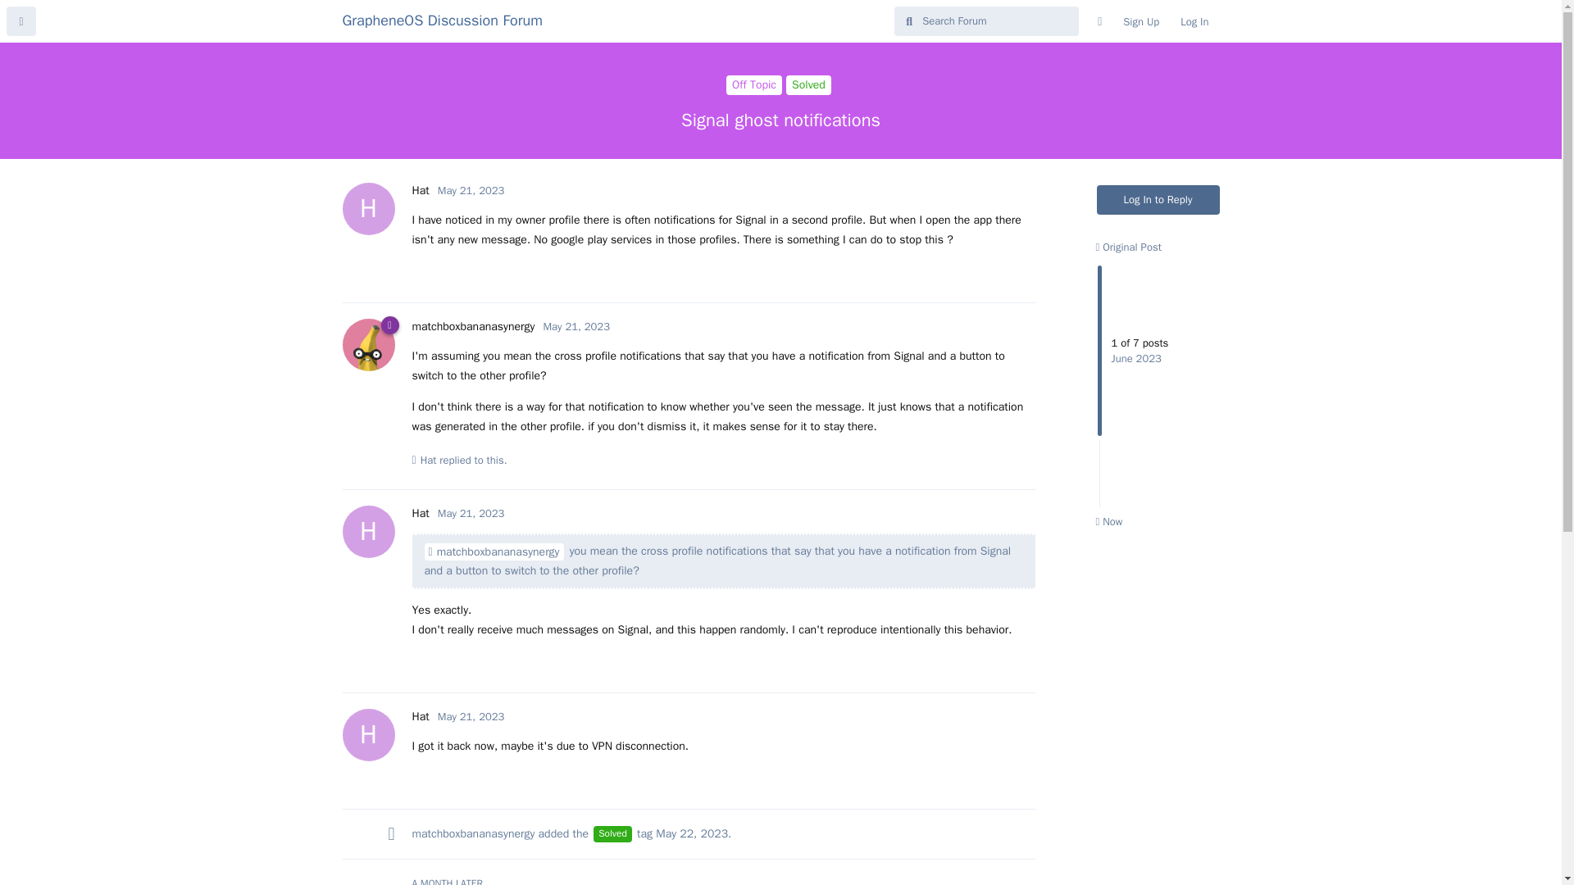 This screenshot has width=1574, height=885. Describe the element at coordinates (443, 20) in the screenshot. I see `GrapheneOS Discussion Forum` at that location.